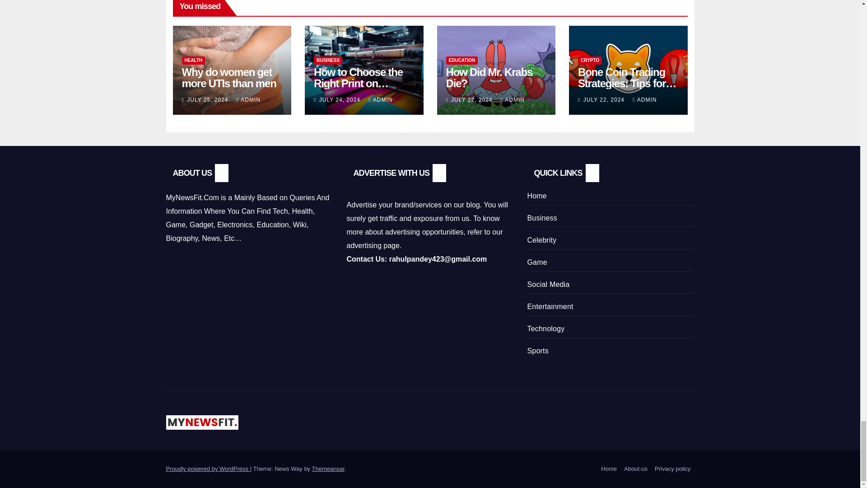 This screenshot has width=867, height=488. What do you see at coordinates (228, 77) in the screenshot?
I see `Permalink to: Why do women get more UTIs than men` at bounding box center [228, 77].